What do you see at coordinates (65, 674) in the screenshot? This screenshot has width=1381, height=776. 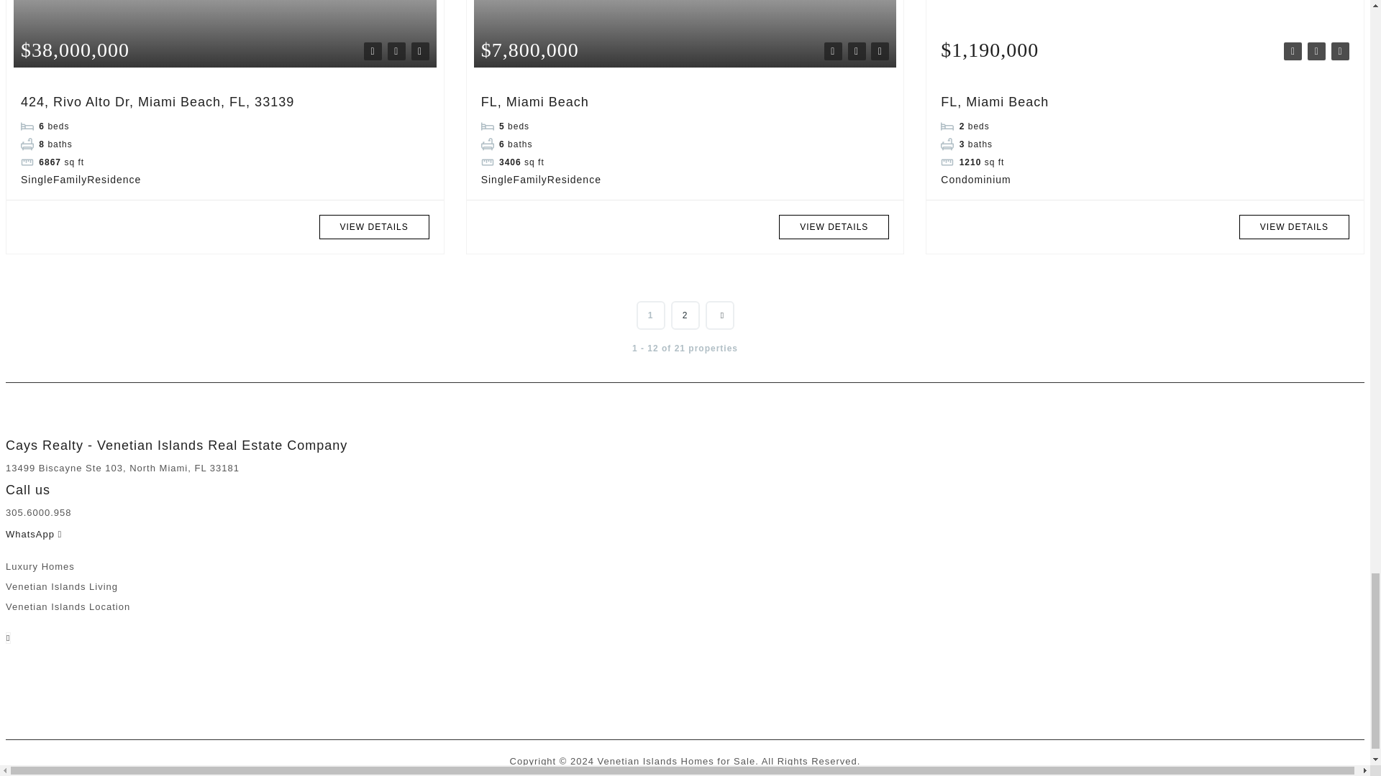 I see `Florida IDX` at bounding box center [65, 674].